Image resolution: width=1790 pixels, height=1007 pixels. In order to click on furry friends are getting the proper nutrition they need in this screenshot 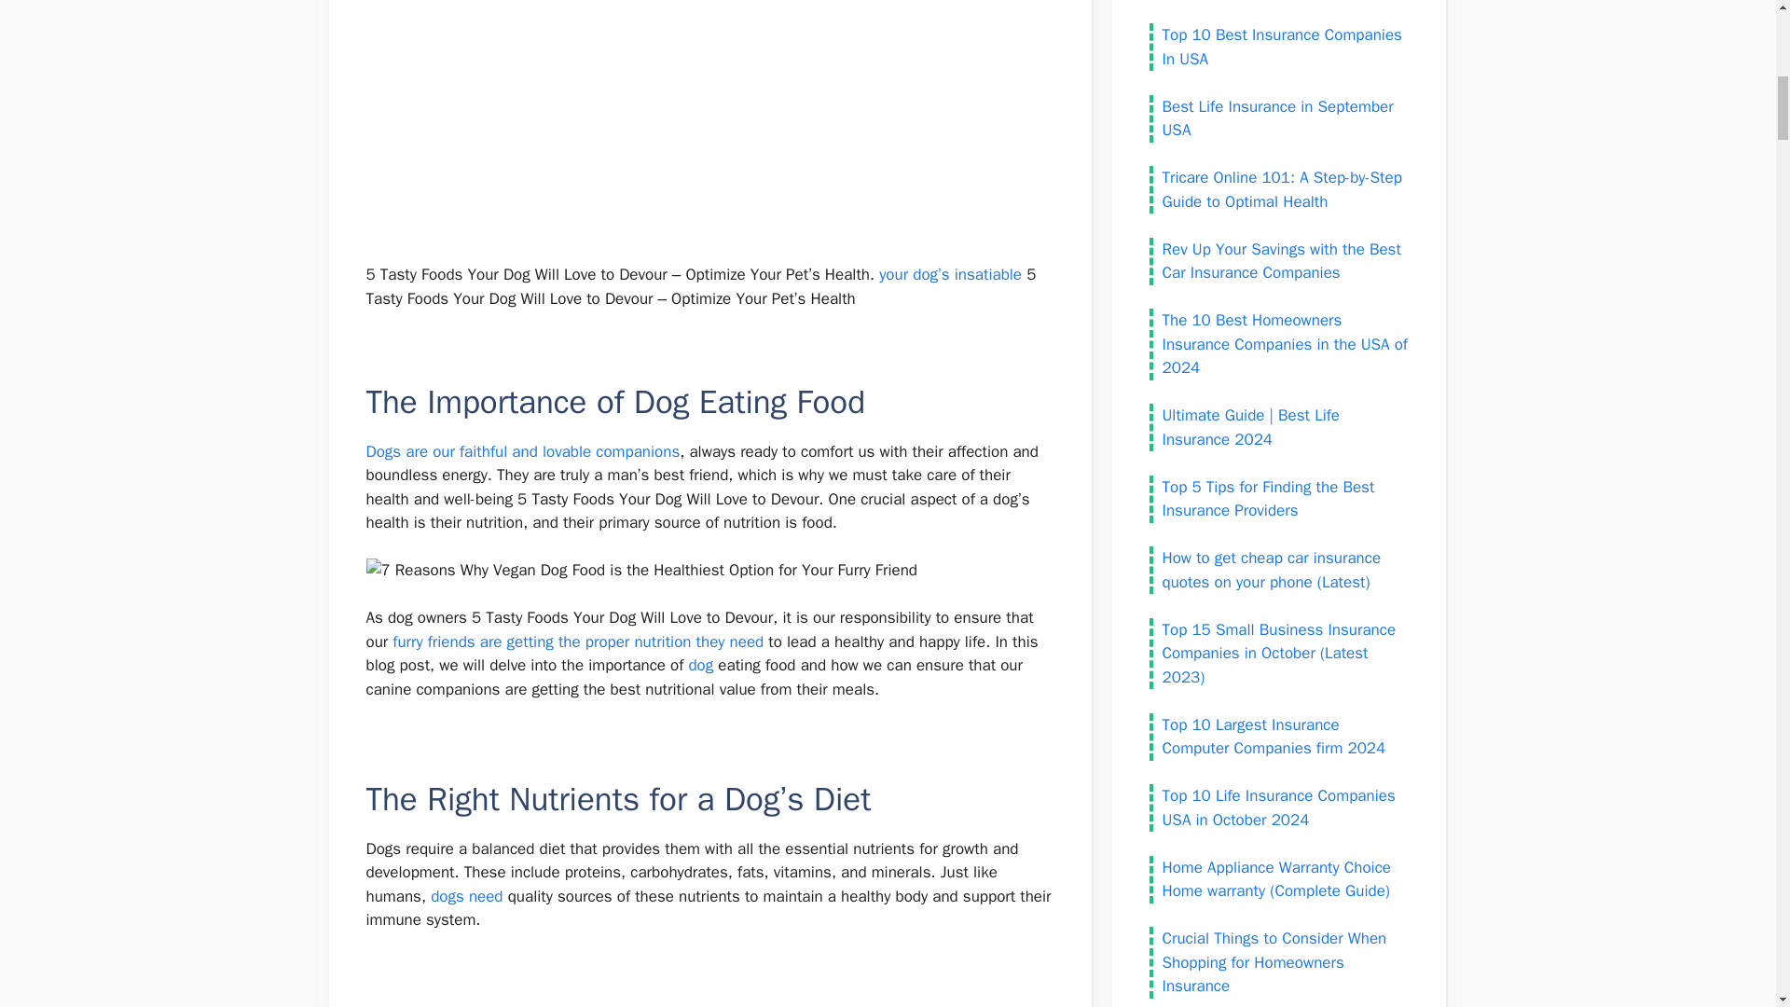, I will do `click(578, 641)`.